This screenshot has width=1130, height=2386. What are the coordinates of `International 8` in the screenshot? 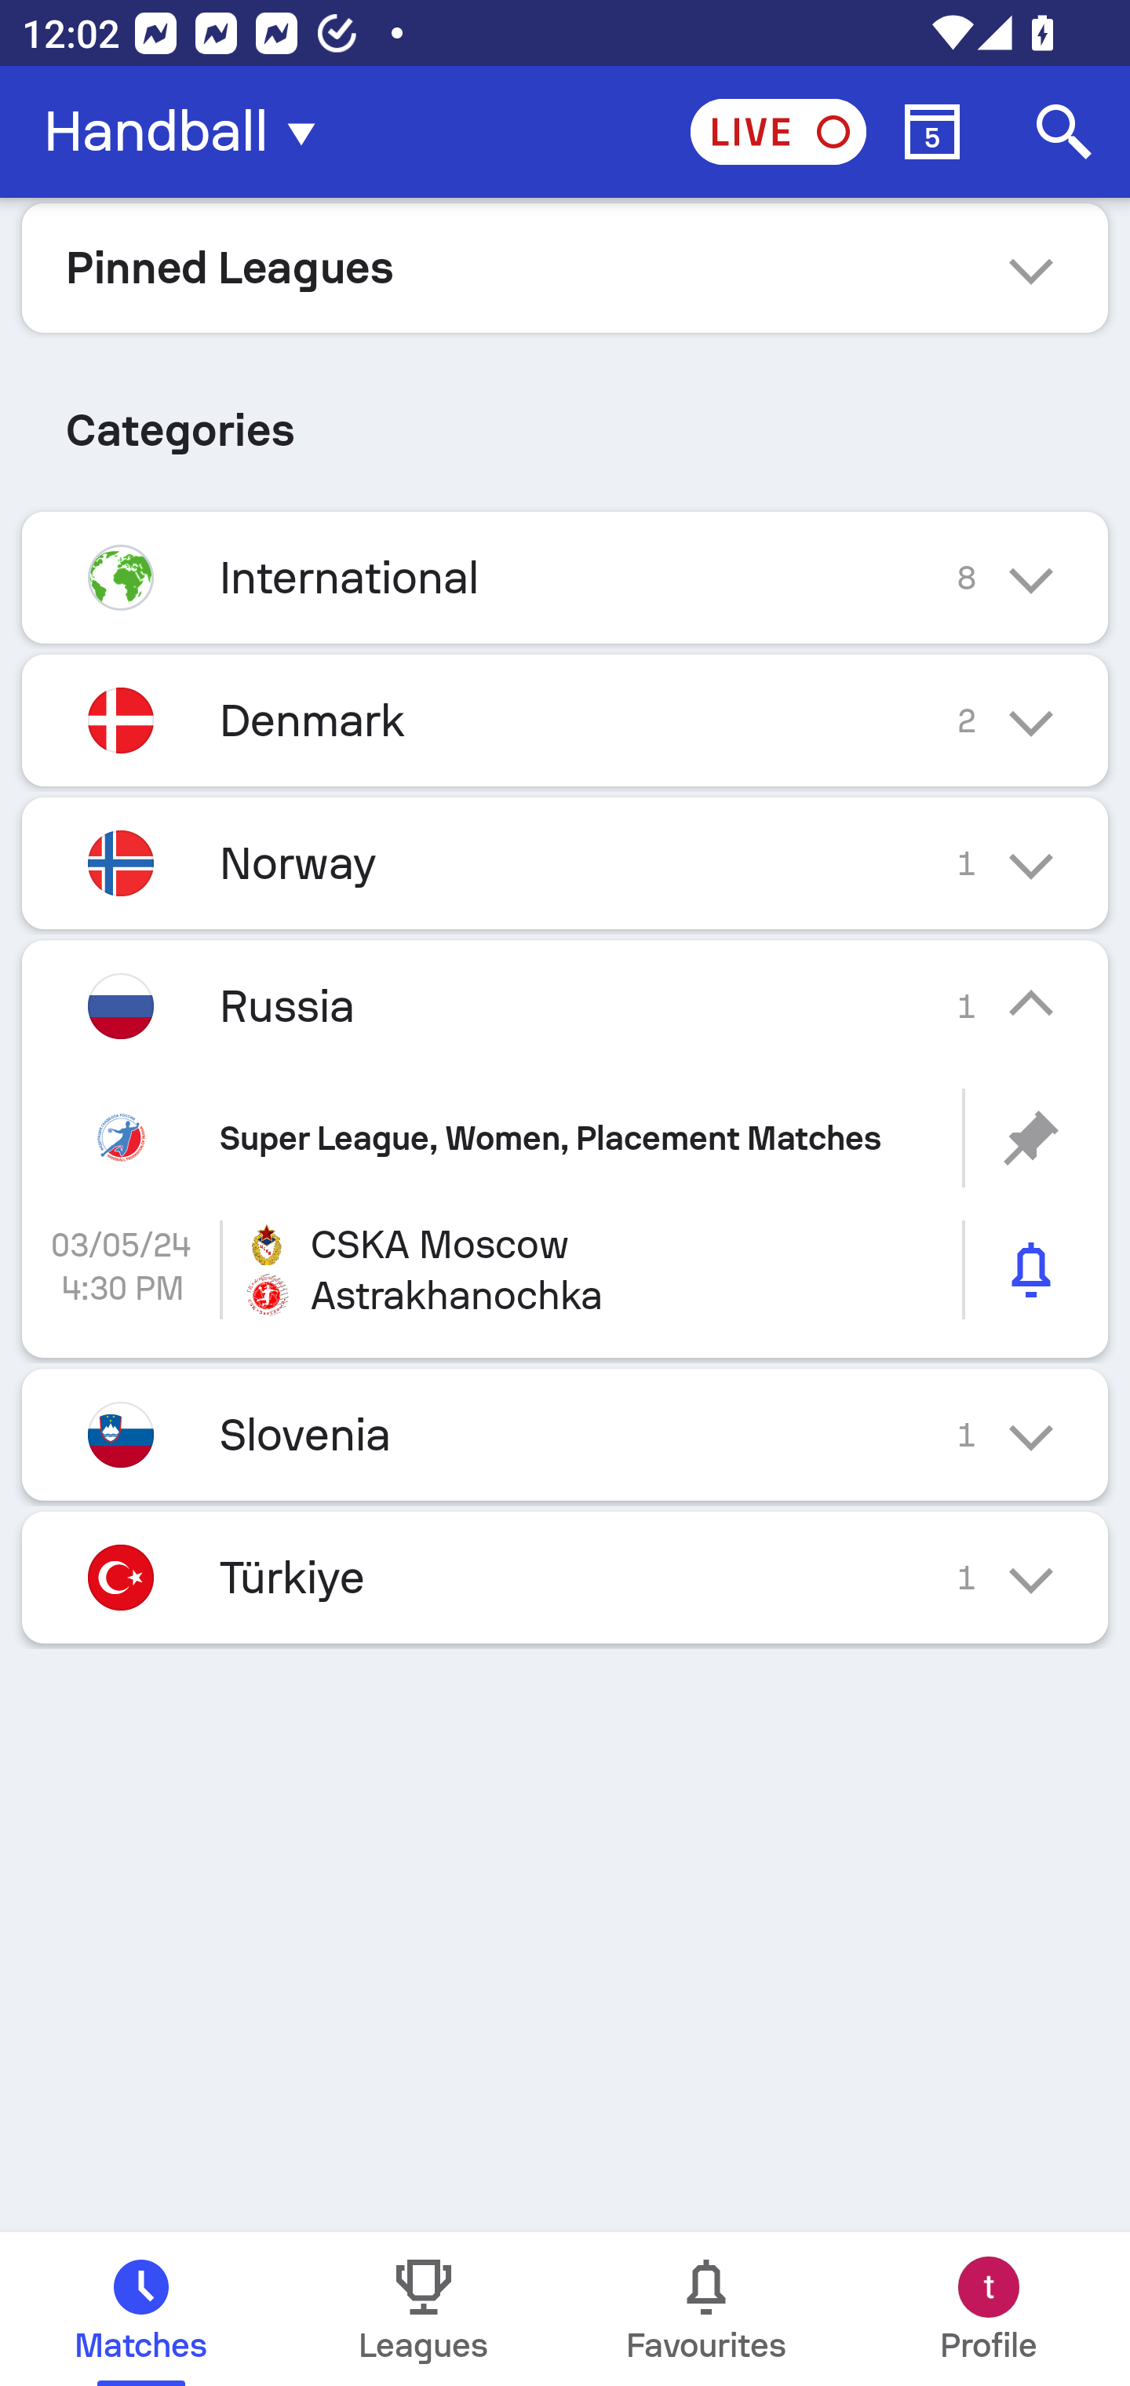 It's located at (565, 577).